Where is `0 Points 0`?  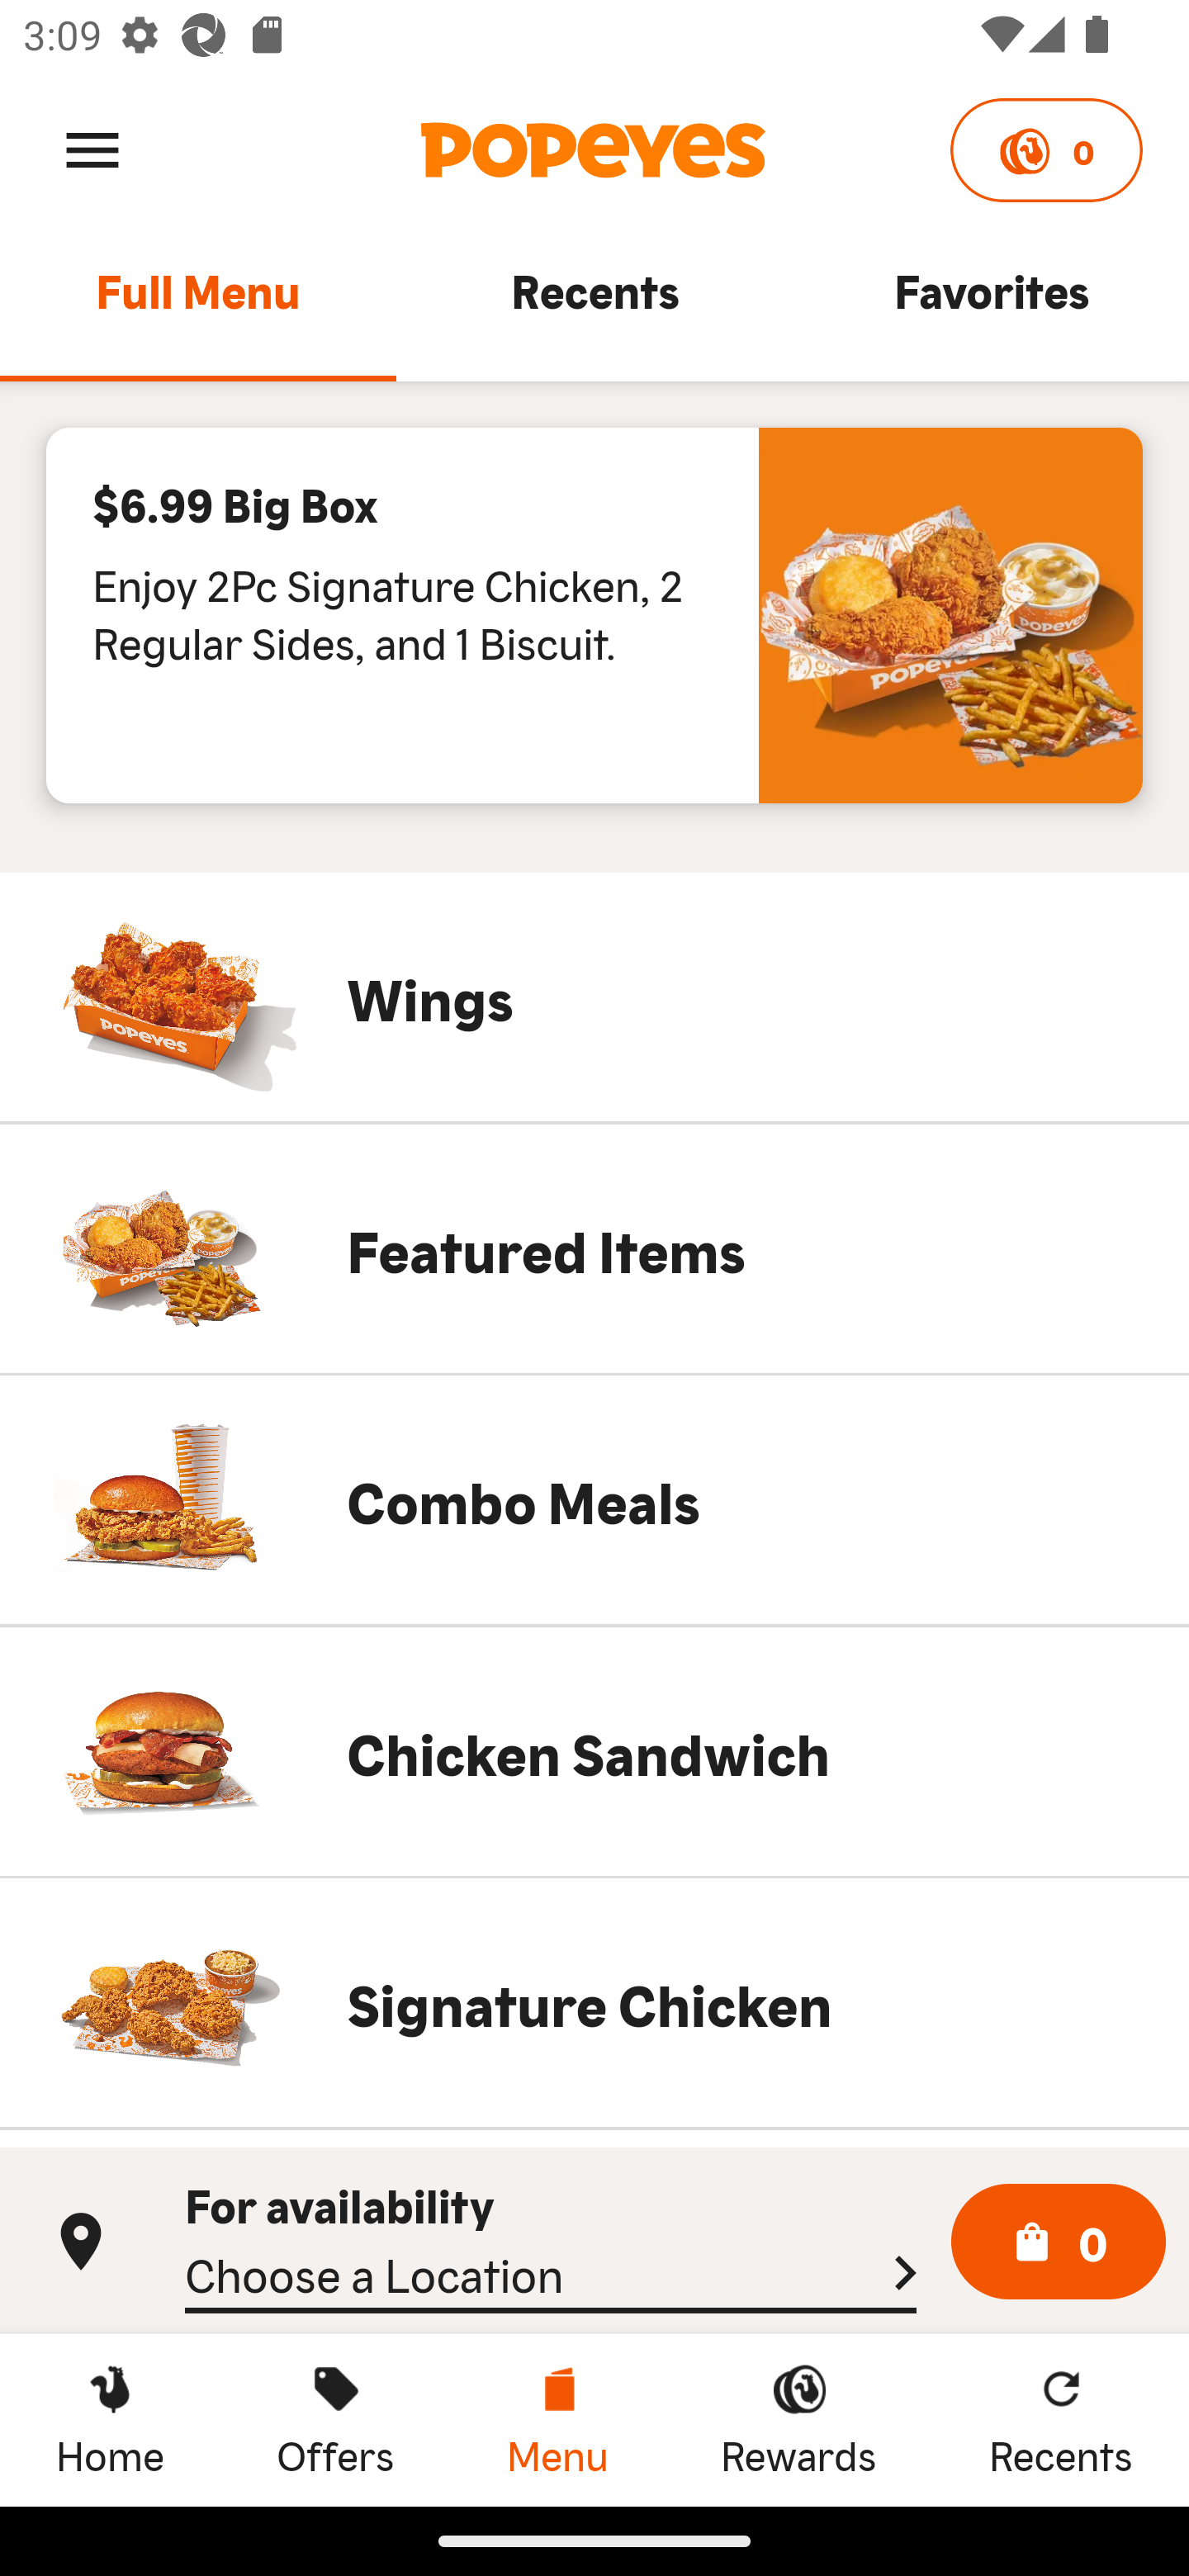
0 Points 0 is located at coordinates (1045, 150).